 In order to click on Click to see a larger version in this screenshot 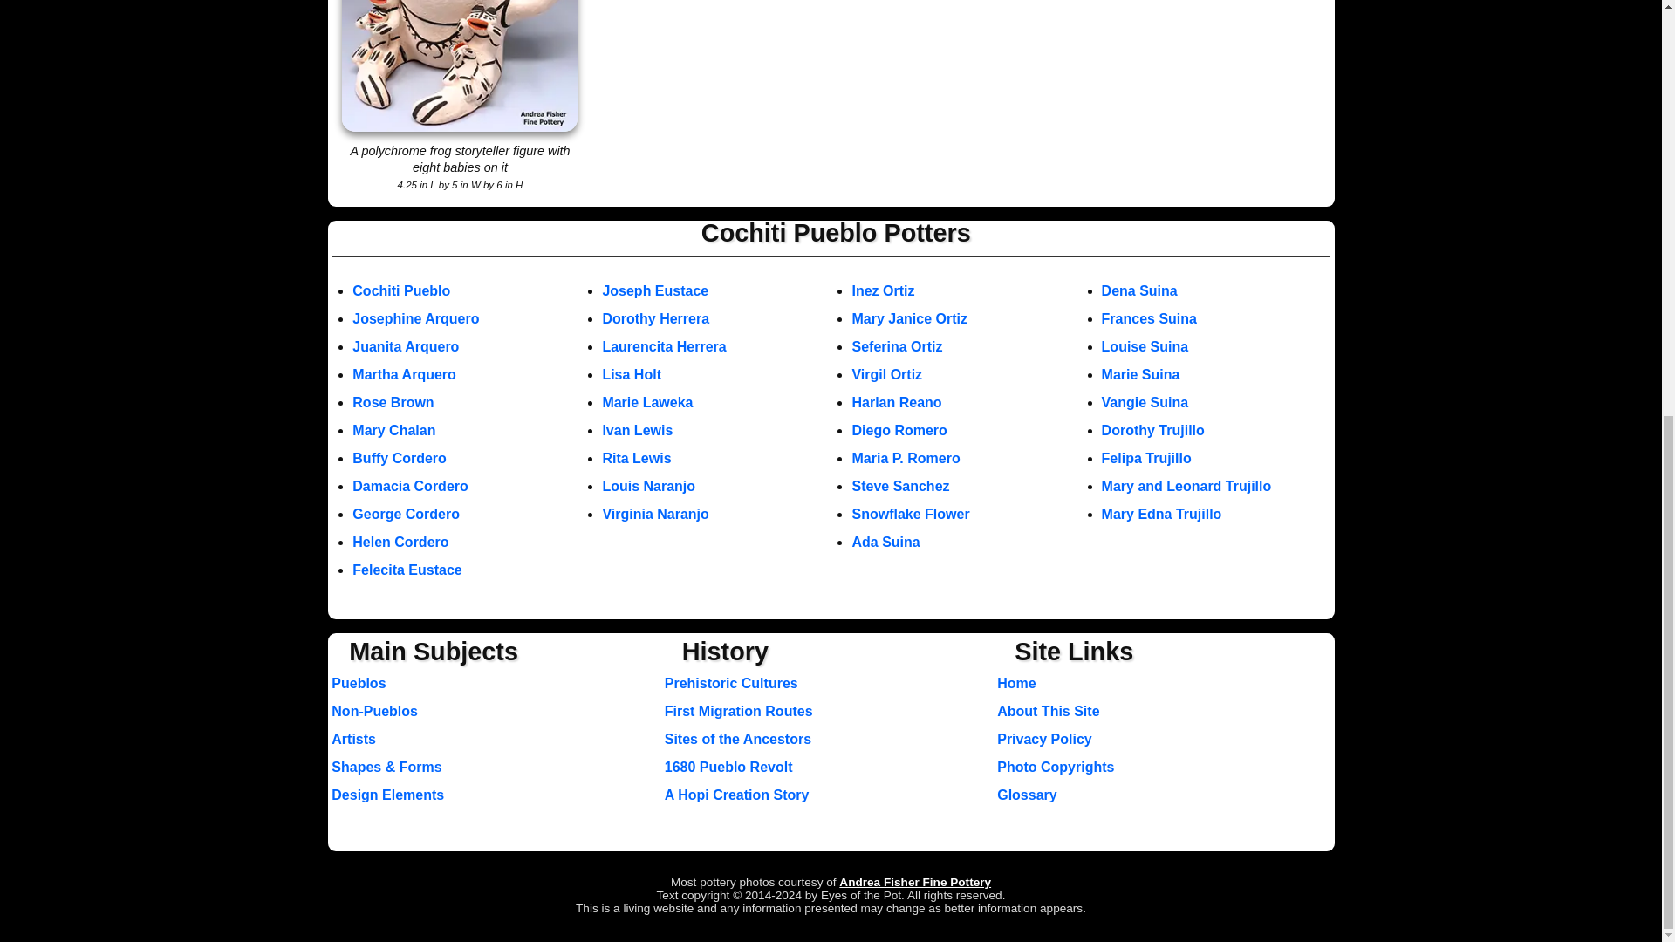, I will do `click(459, 66)`.